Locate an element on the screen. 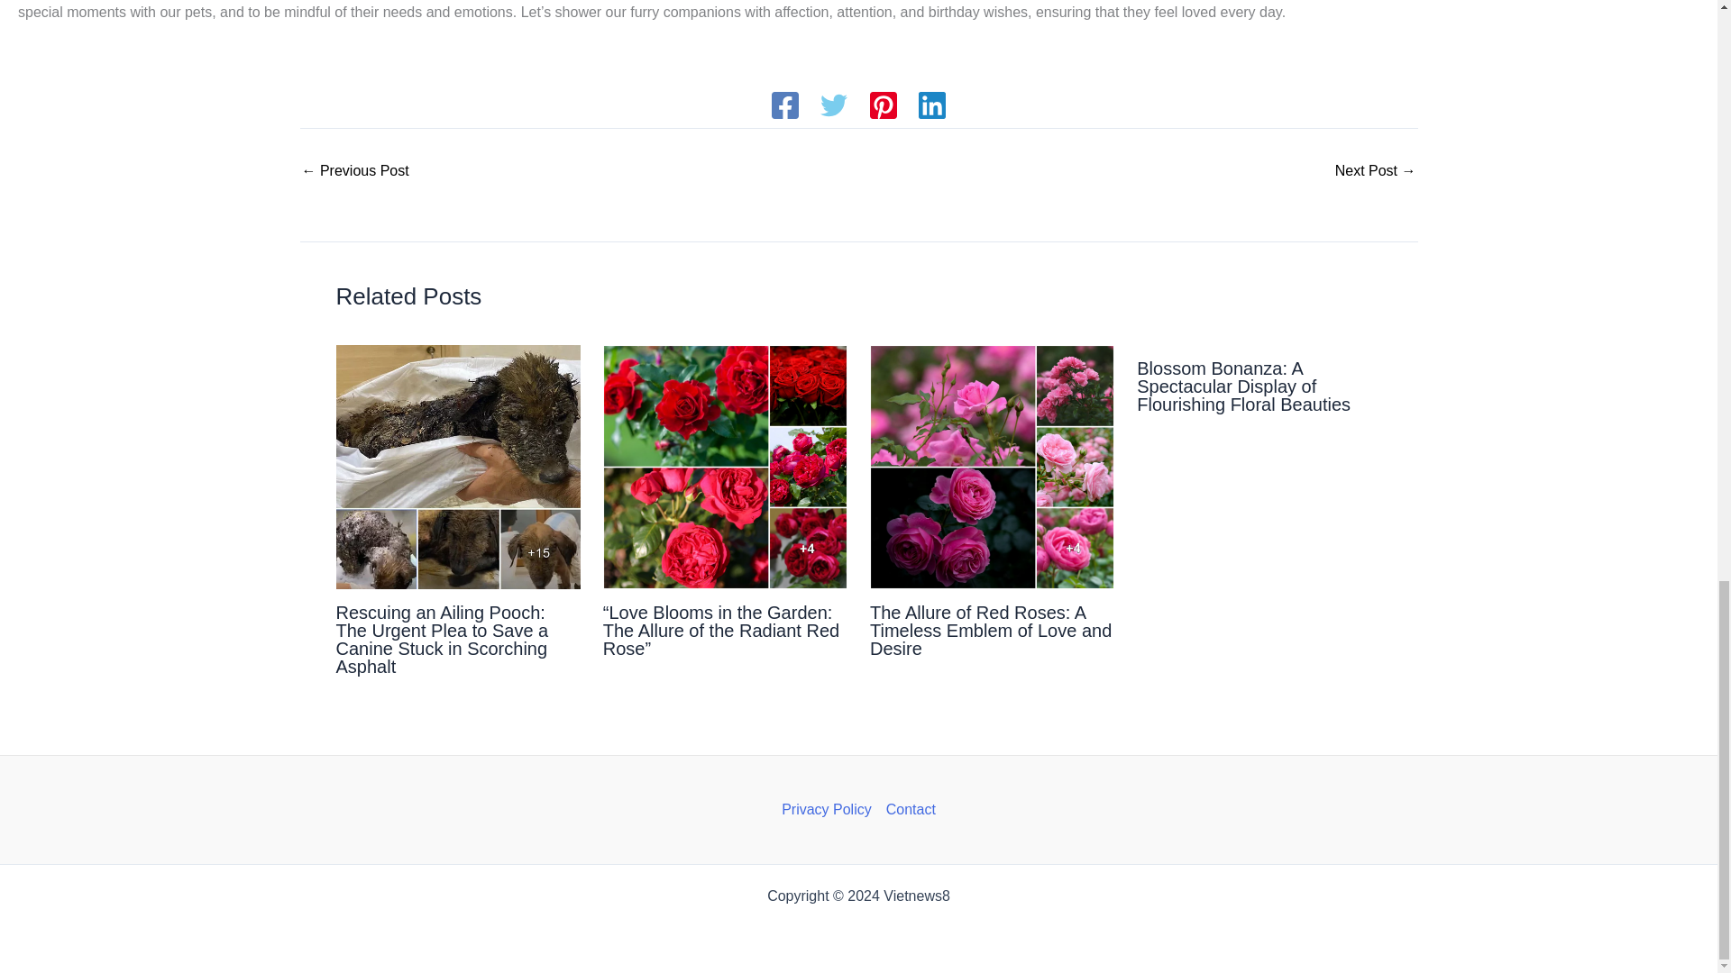 Image resolution: width=1731 pixels, height=973 pixels. Contact is located at coordinates (907, 809).